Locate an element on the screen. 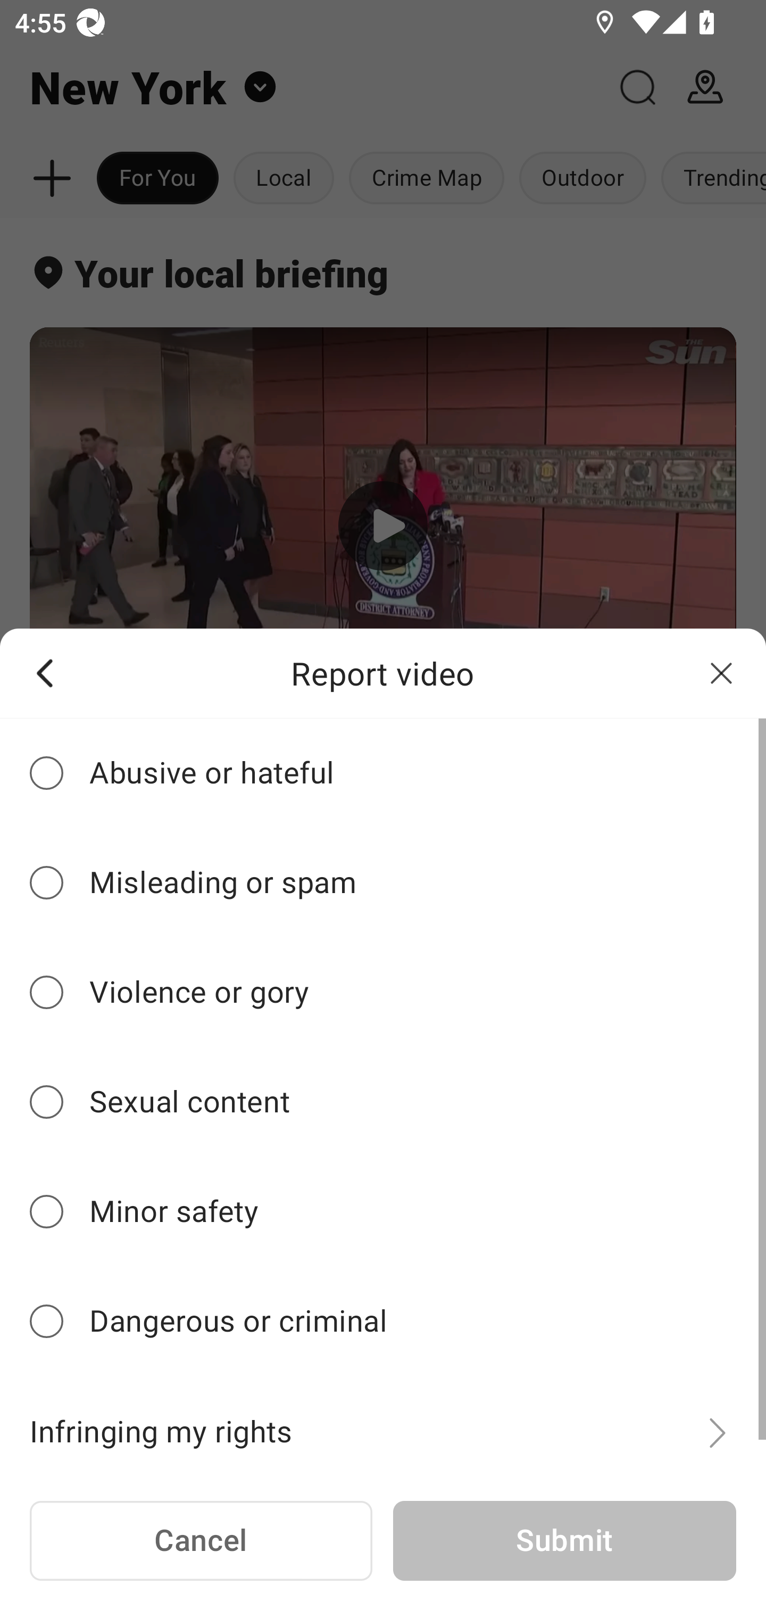  Minor safety is located at coordinates (383, 1211).